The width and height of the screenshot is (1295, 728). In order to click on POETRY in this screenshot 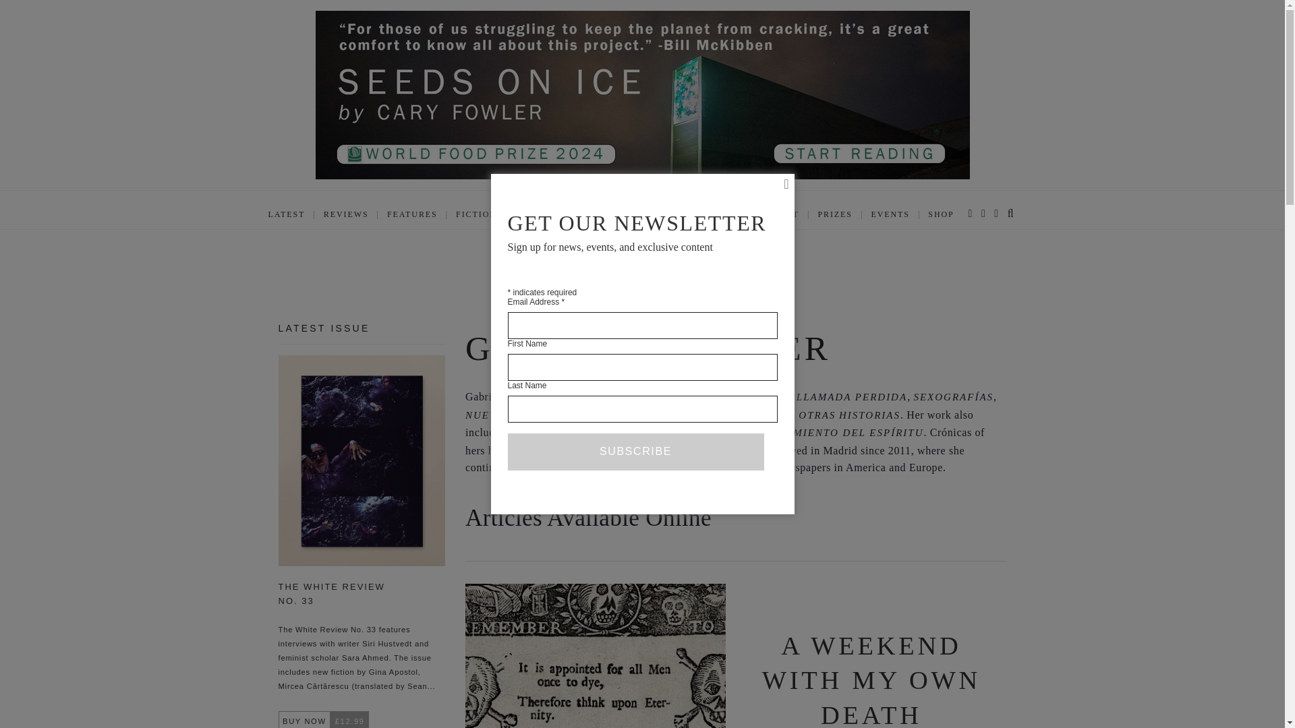, I will do `click(534, 214)`.